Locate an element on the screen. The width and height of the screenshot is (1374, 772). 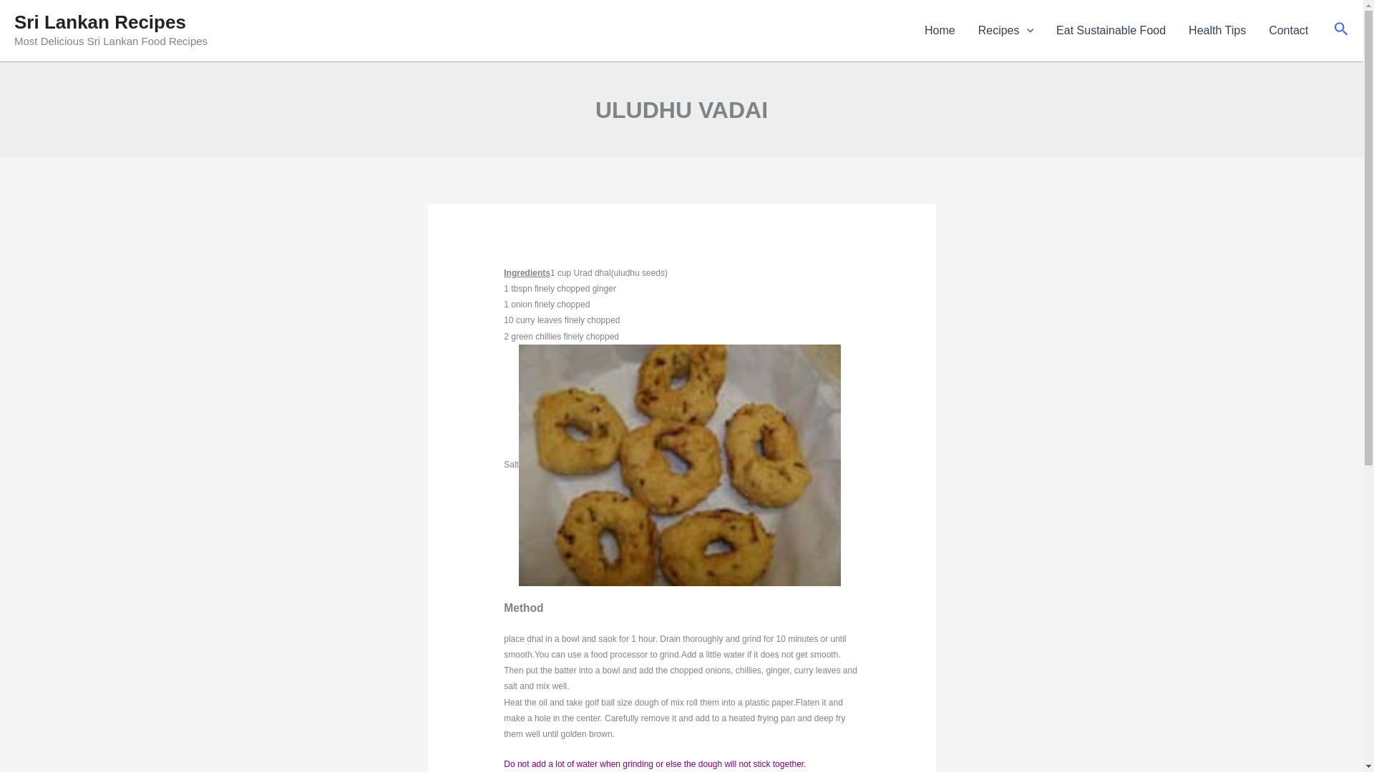
Eat Sustainable Food is located at coordinates (1111, 31).